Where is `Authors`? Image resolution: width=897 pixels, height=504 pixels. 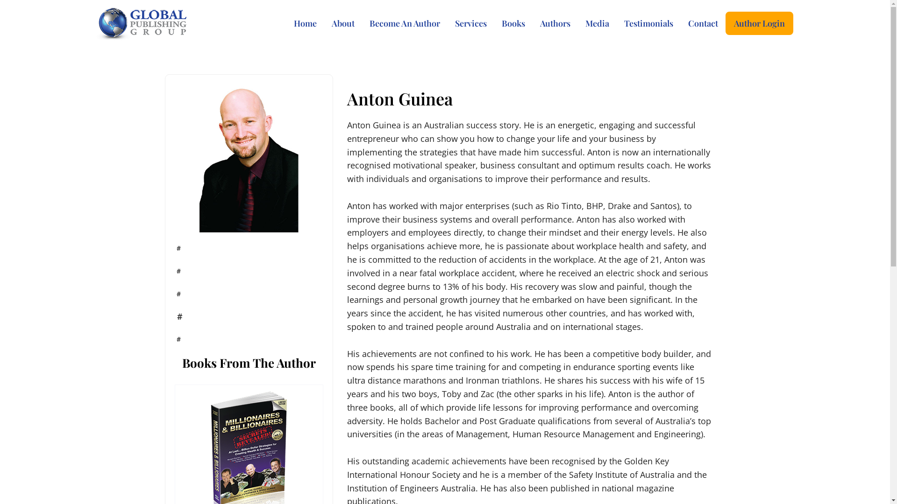
Authors is located at coordinates (555, 23).